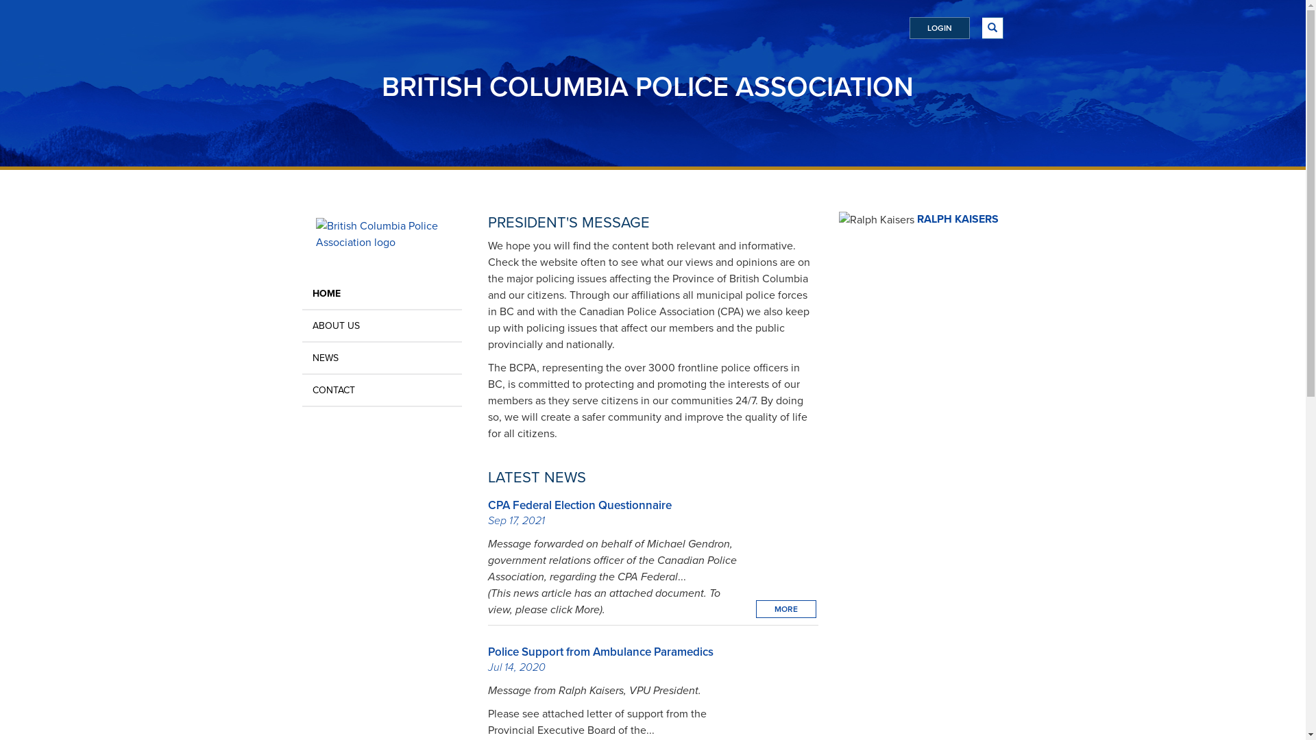  What do you see at coordinates (382, 293) in the screenshot?
I see `HOME` at bounding box center [382, 293].